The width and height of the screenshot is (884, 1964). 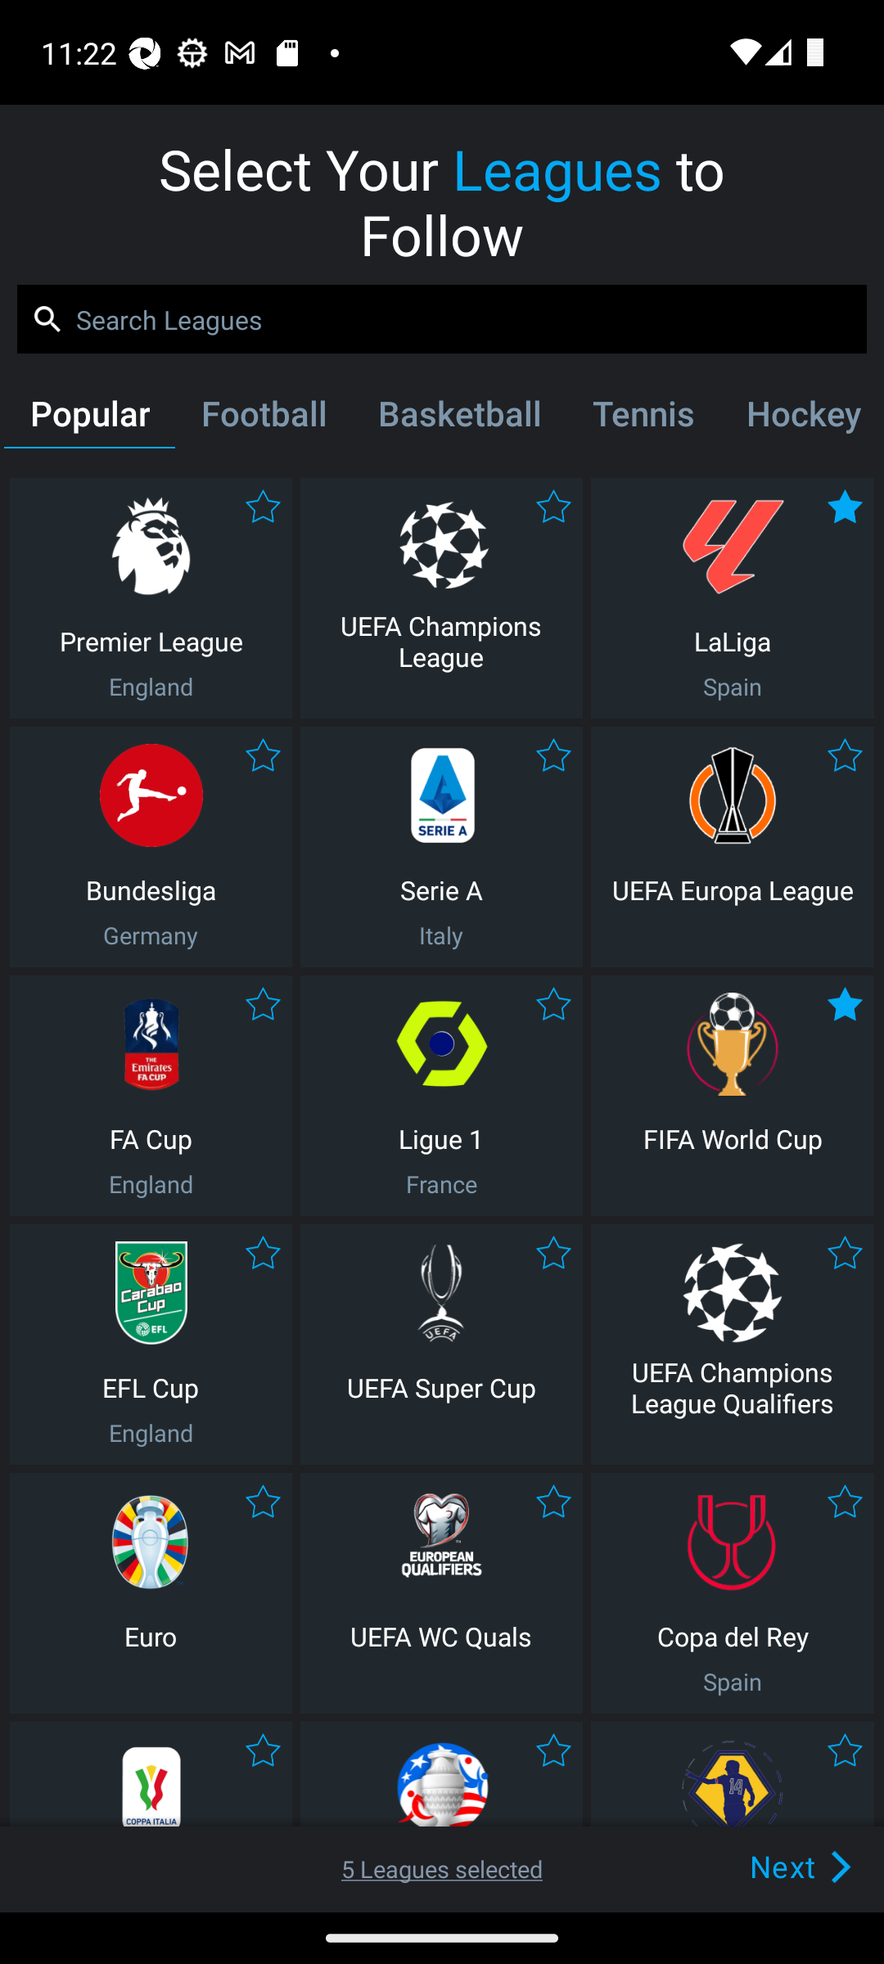 I want to click on LaLiga Spain, so click(x=733, y=597).